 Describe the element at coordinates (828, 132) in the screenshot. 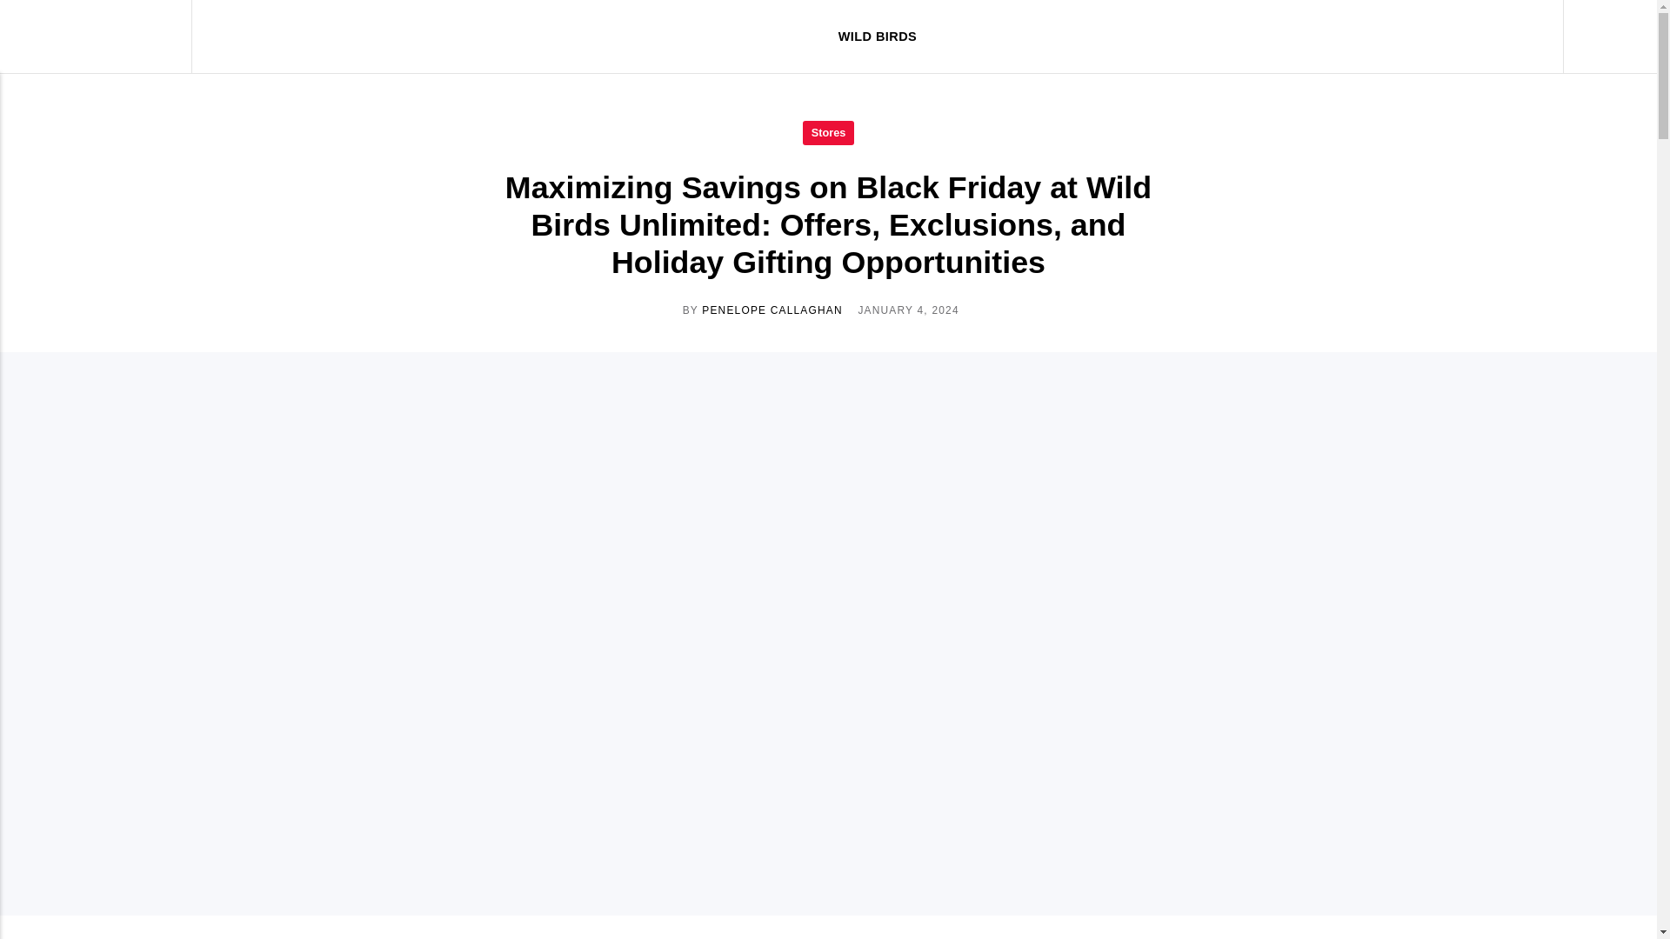

I see `Stores` at that location.